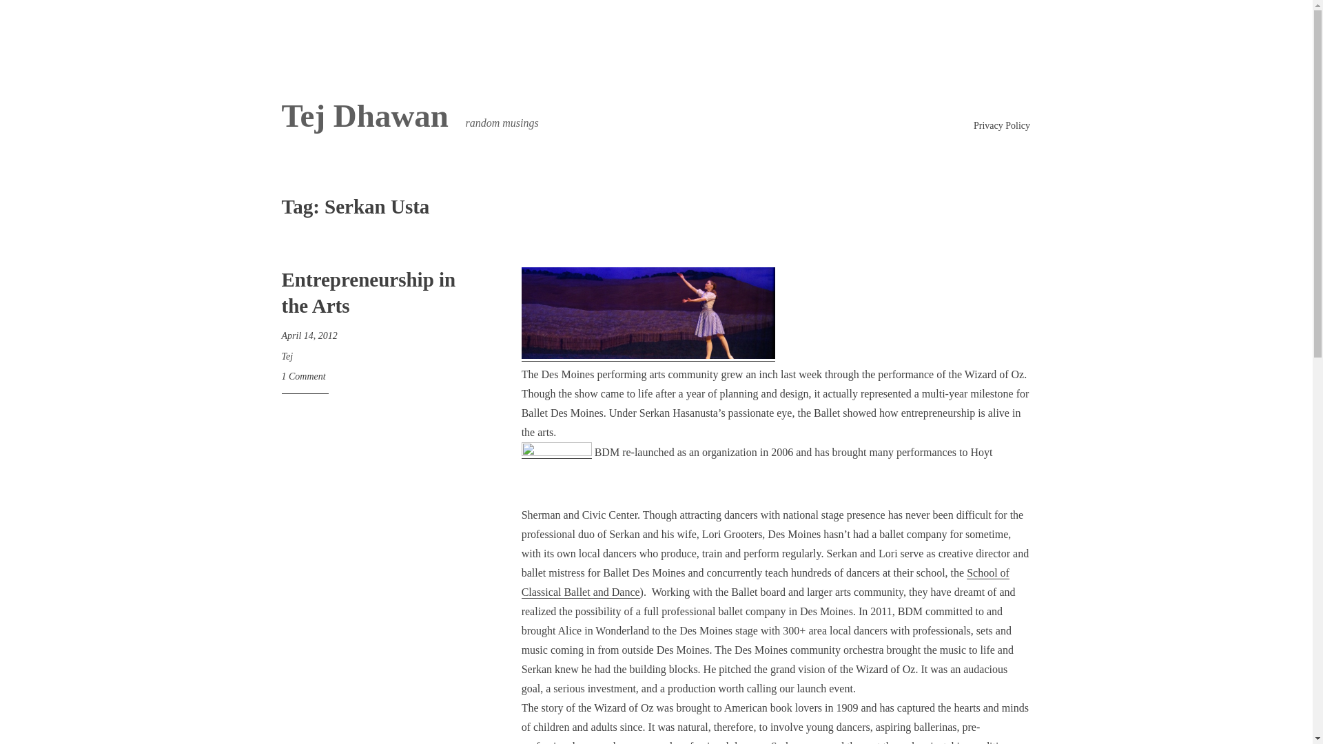 This screenshot has height=744, width=1323. I want to click on Entrepreneurship in the Arts, so click(368, 292).